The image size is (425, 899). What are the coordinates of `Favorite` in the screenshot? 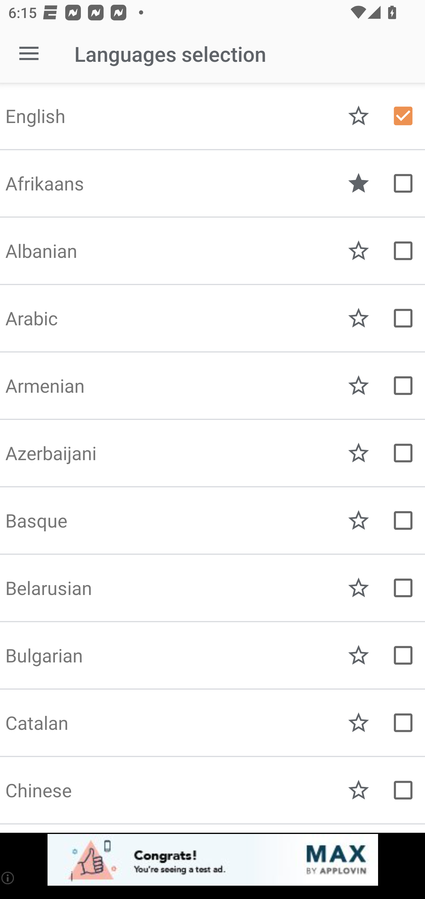 It's located at (359, 723).